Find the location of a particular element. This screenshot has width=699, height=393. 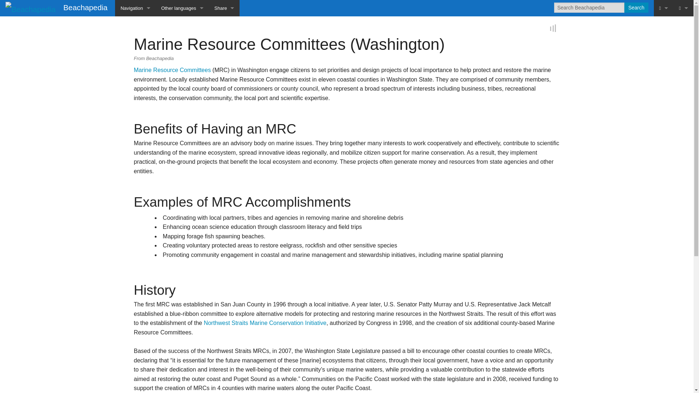

Svenska is located at coordinates (182, 156).